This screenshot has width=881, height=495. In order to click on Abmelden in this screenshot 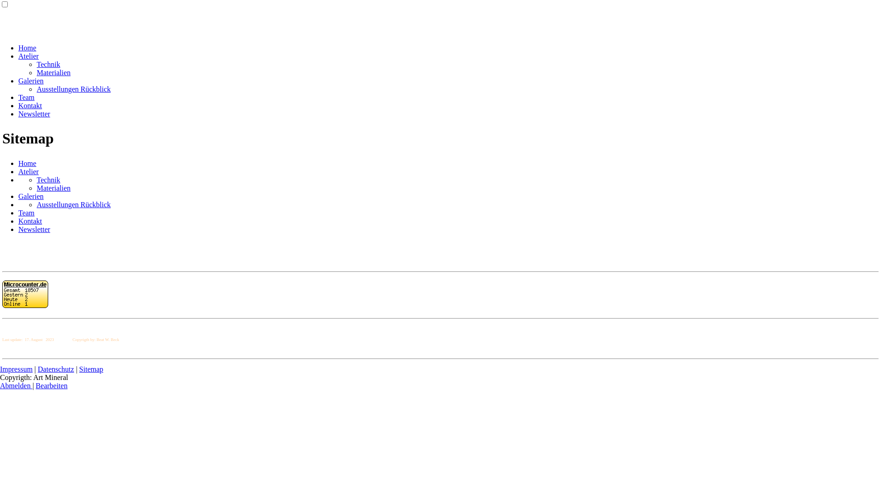, I will do `click(17, 386)`.